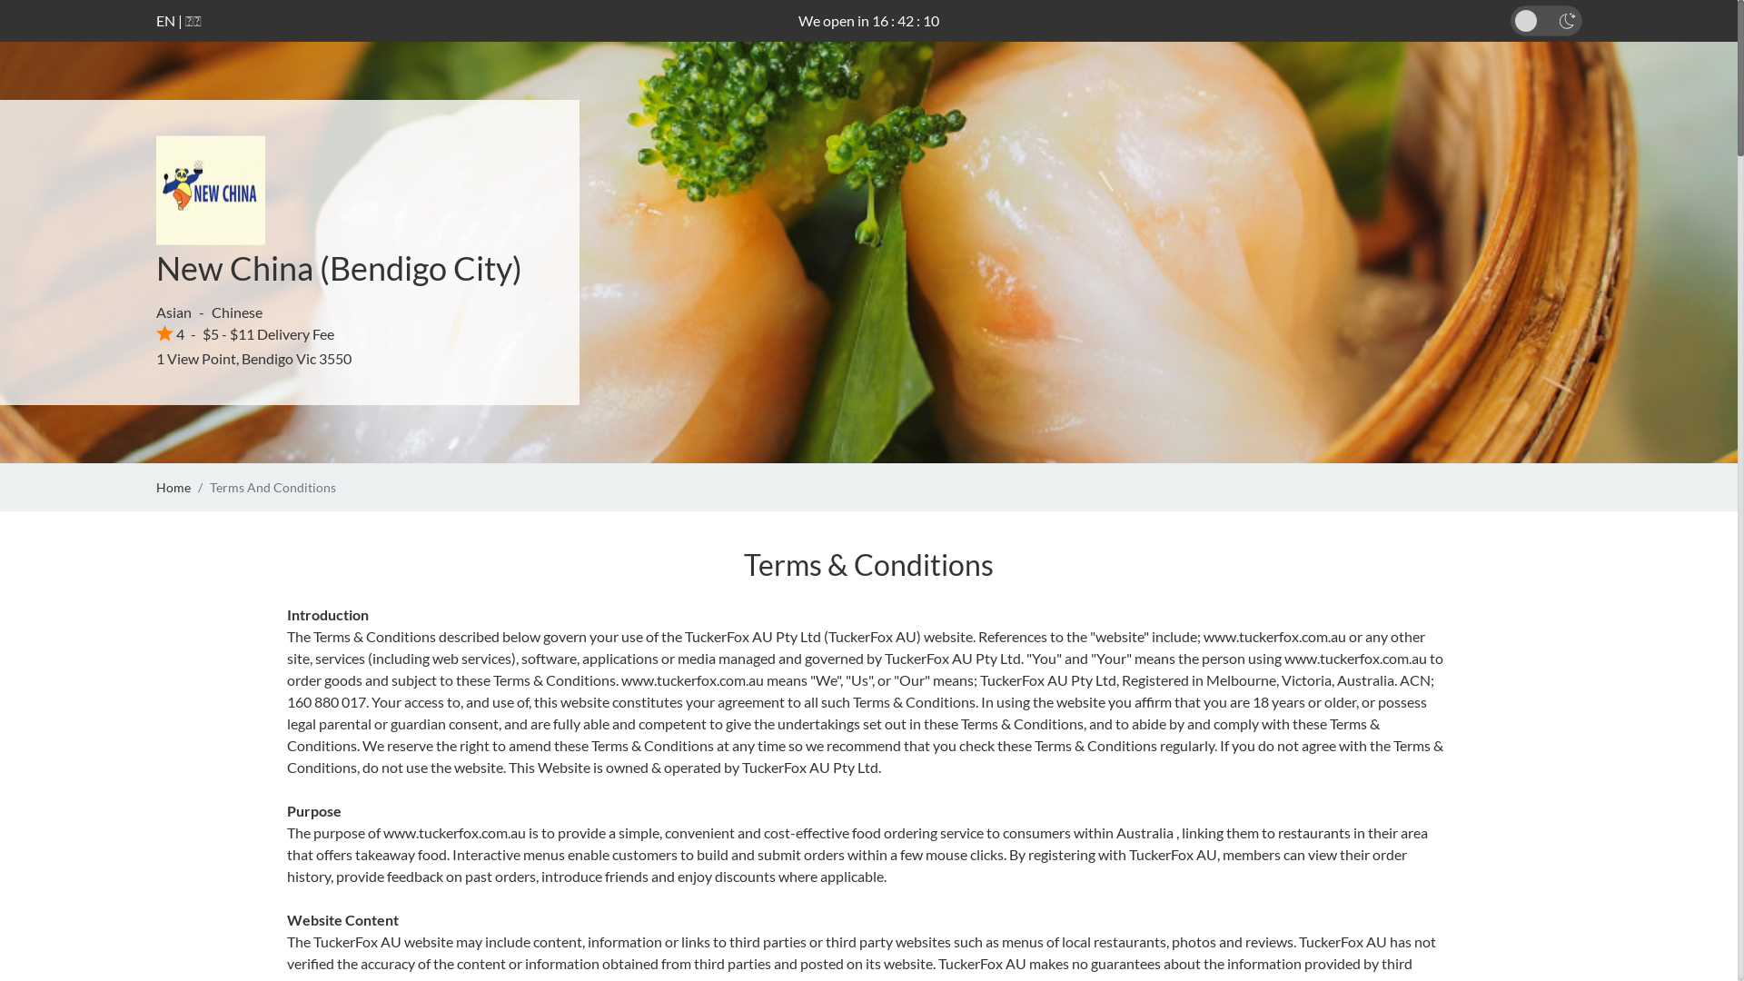  I want to click on New China (Bendigo City), so click(340, 268).